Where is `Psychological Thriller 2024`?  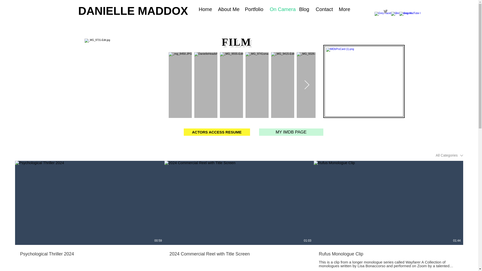 Psychological Thriller 2024 is located at coordinates (90, 254).